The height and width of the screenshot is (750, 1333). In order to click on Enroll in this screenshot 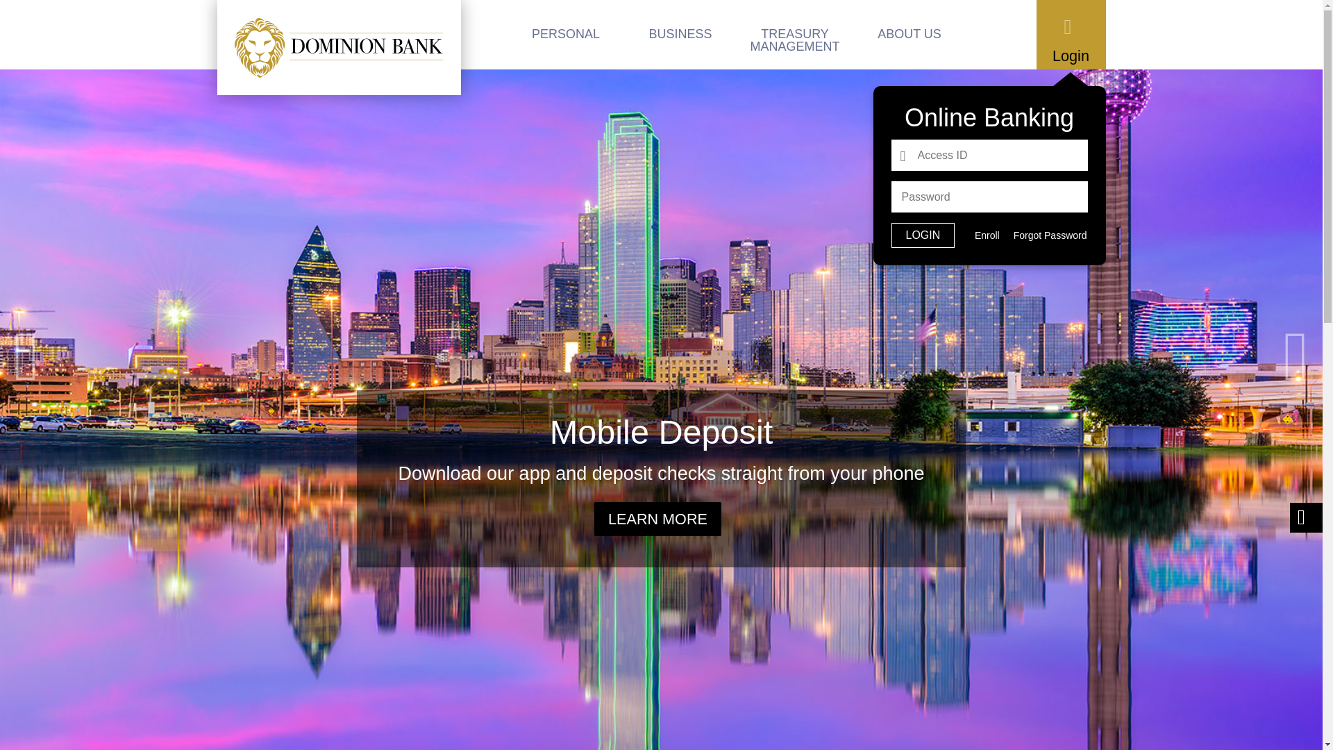, I will do `click(987, 235)`.